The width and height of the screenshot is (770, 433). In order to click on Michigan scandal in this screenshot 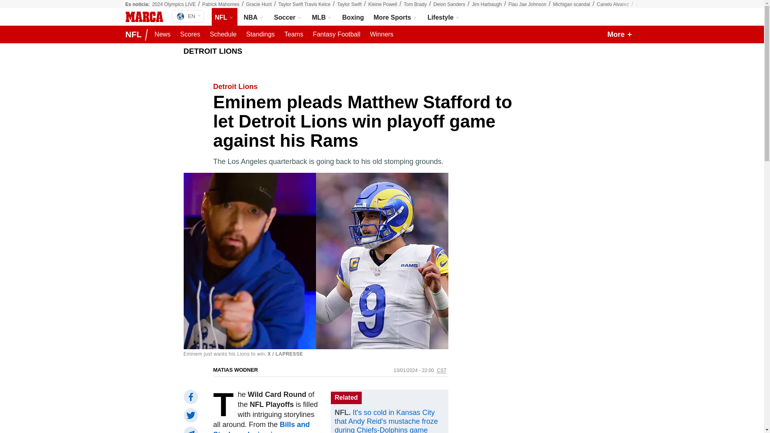, I will do `click(571, 4)`.